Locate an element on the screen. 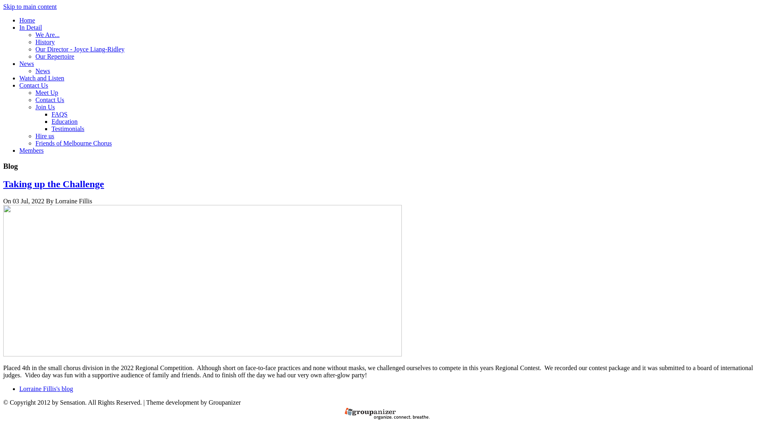 The image size is (773, 434). Meet Up is located at coordinates (47, 92).